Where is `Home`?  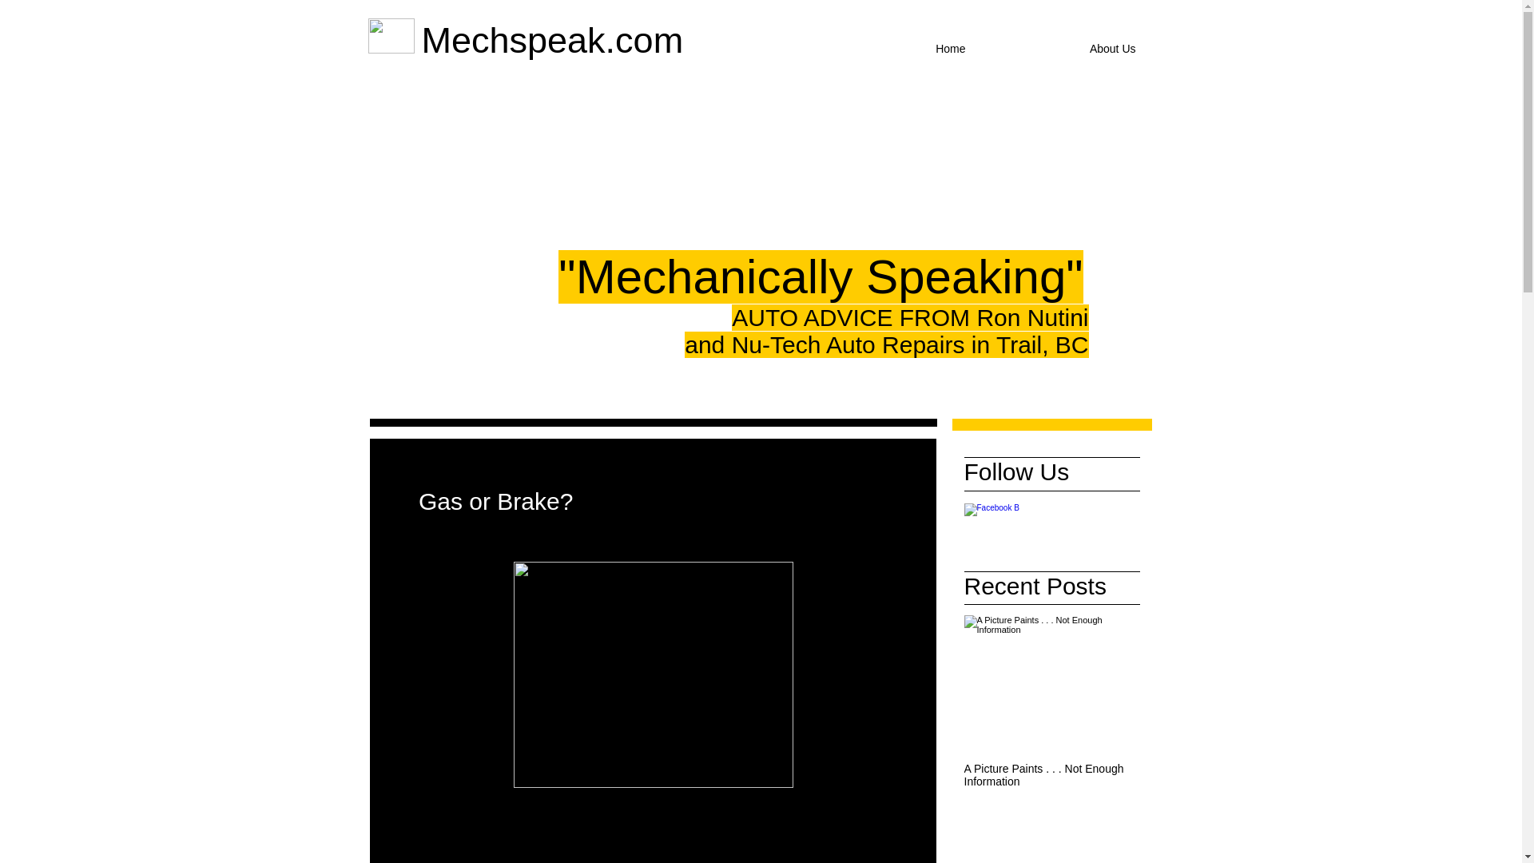
Home is located at coordinates (892, 48).